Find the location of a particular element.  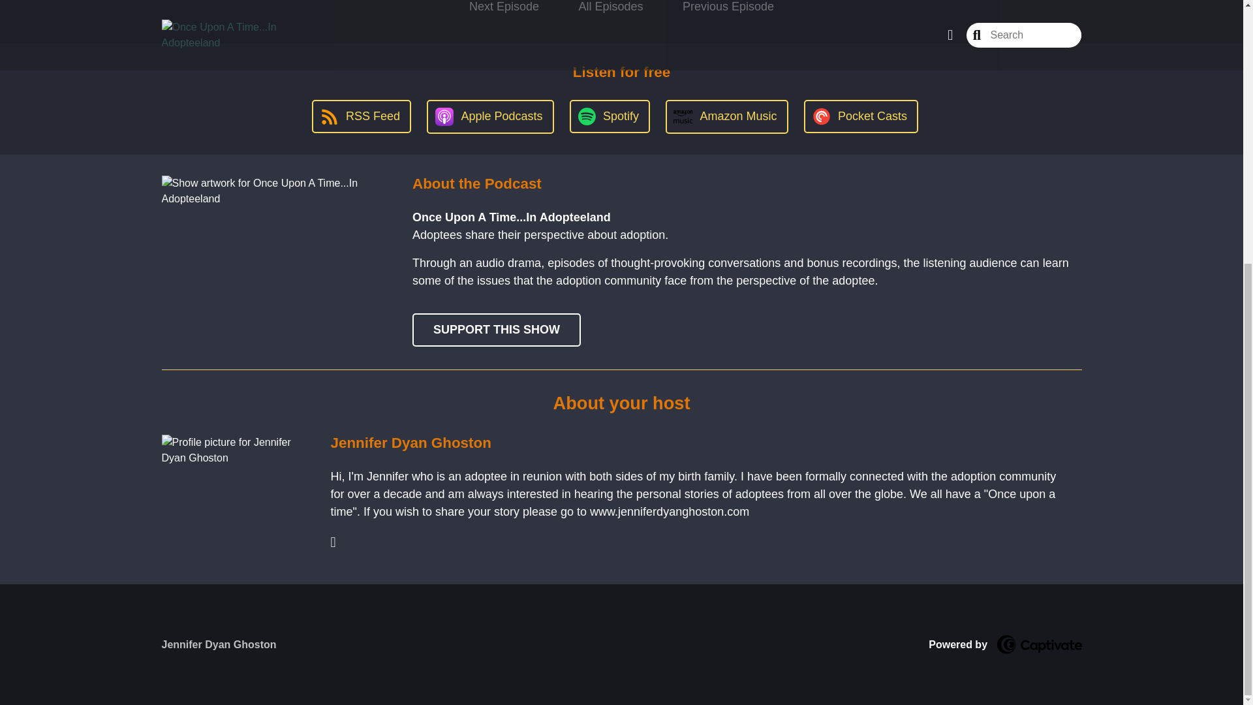

SUPPORT THIS SHOW is located at coordinates (496, 330).